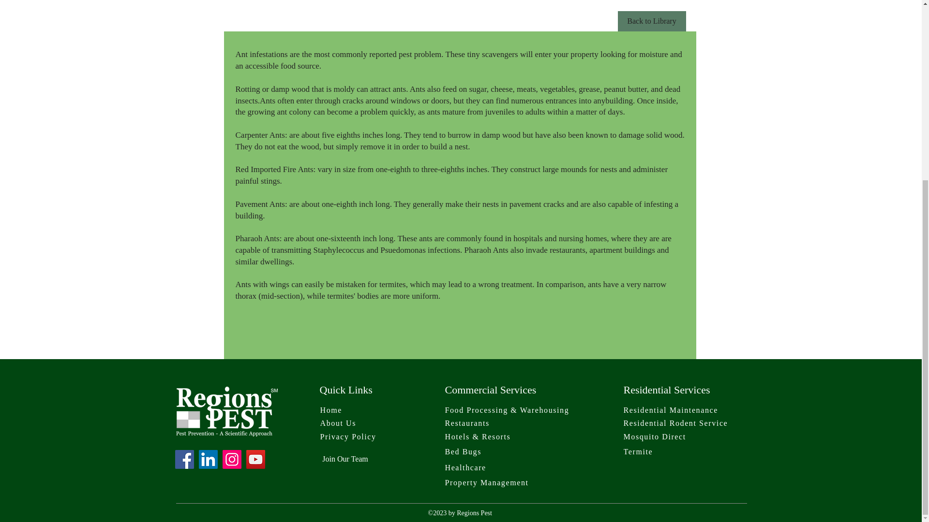 The image size is (929, 522). I want to click on Mosquito Direct, so click(664, 437).